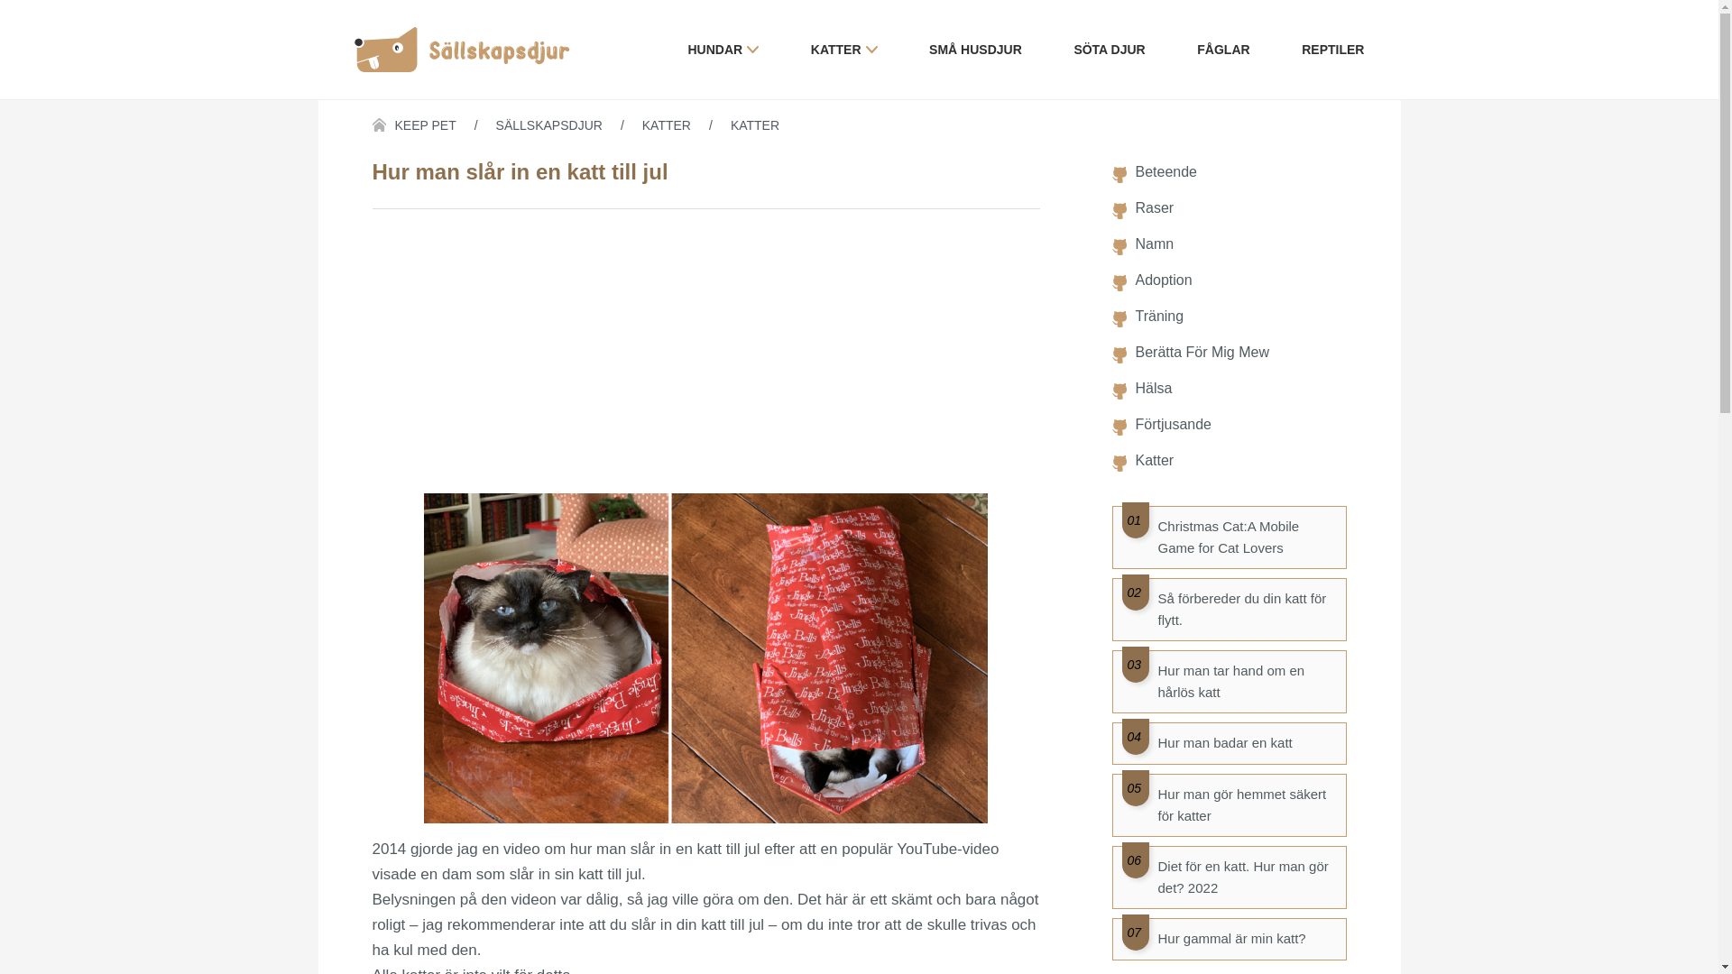  Describe the element at coordinates (1164, 280) in the screenshot. I see `Adoption` at that location.